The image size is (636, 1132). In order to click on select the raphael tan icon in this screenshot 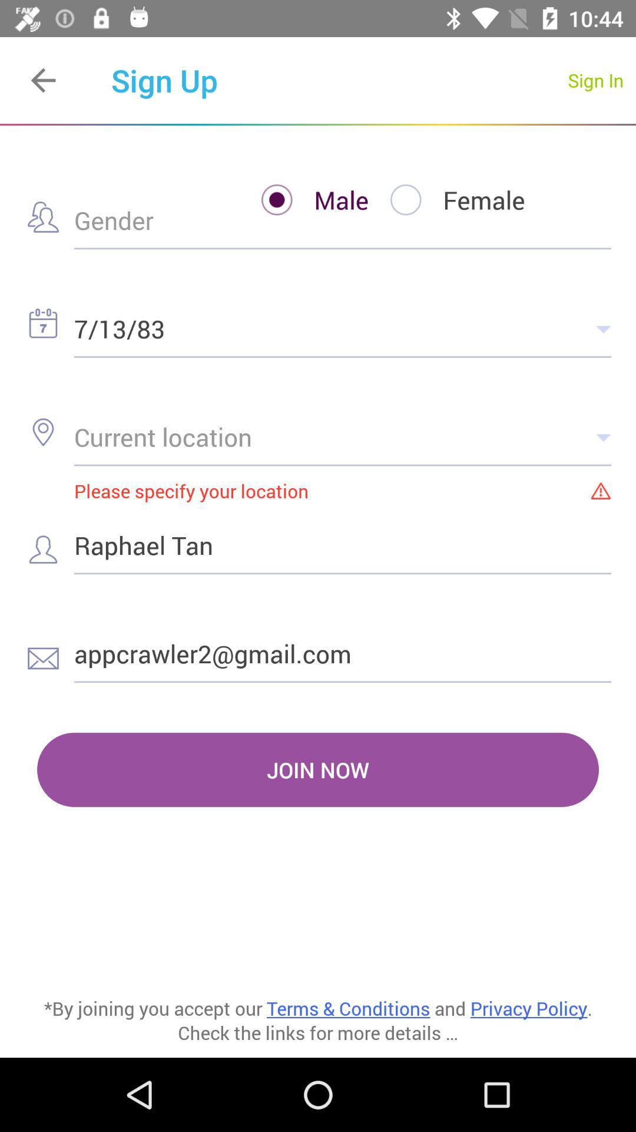, I will do `click(343, 545)`.